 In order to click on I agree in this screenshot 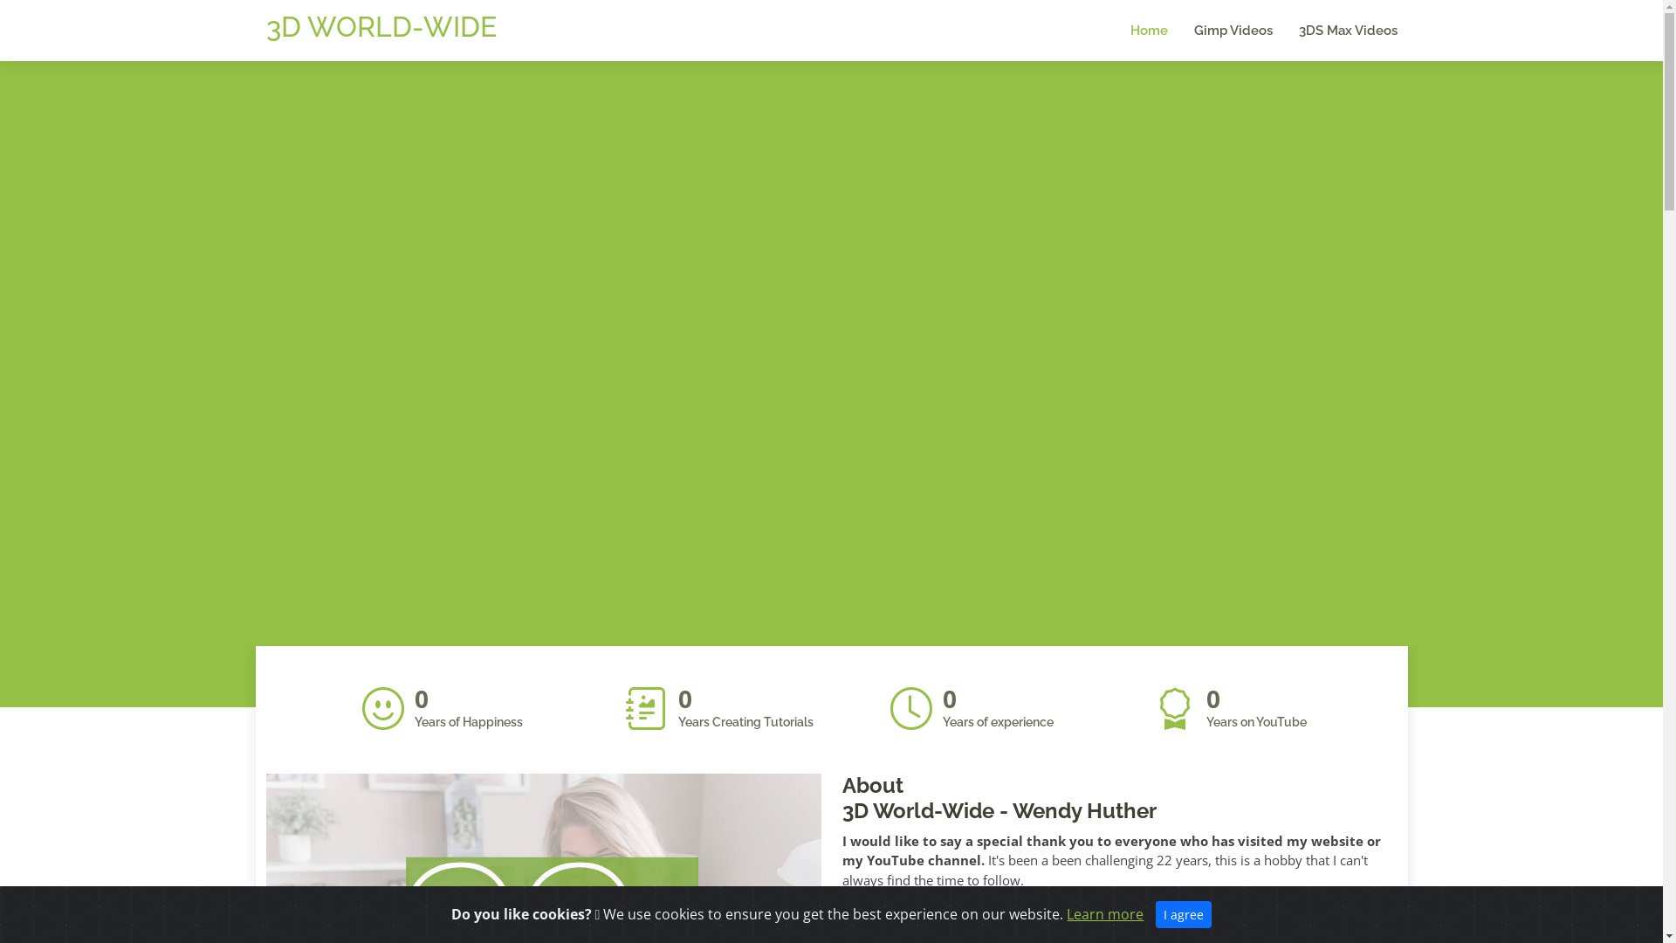, I will do `click(1184, 915)`.